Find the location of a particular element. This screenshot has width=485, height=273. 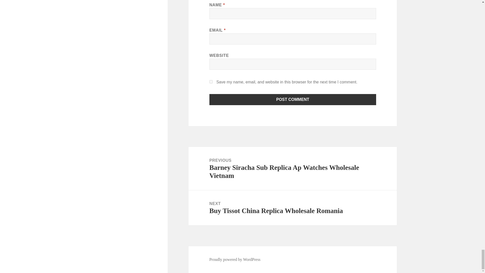

Post Comment is located at coordinates (293, 99).